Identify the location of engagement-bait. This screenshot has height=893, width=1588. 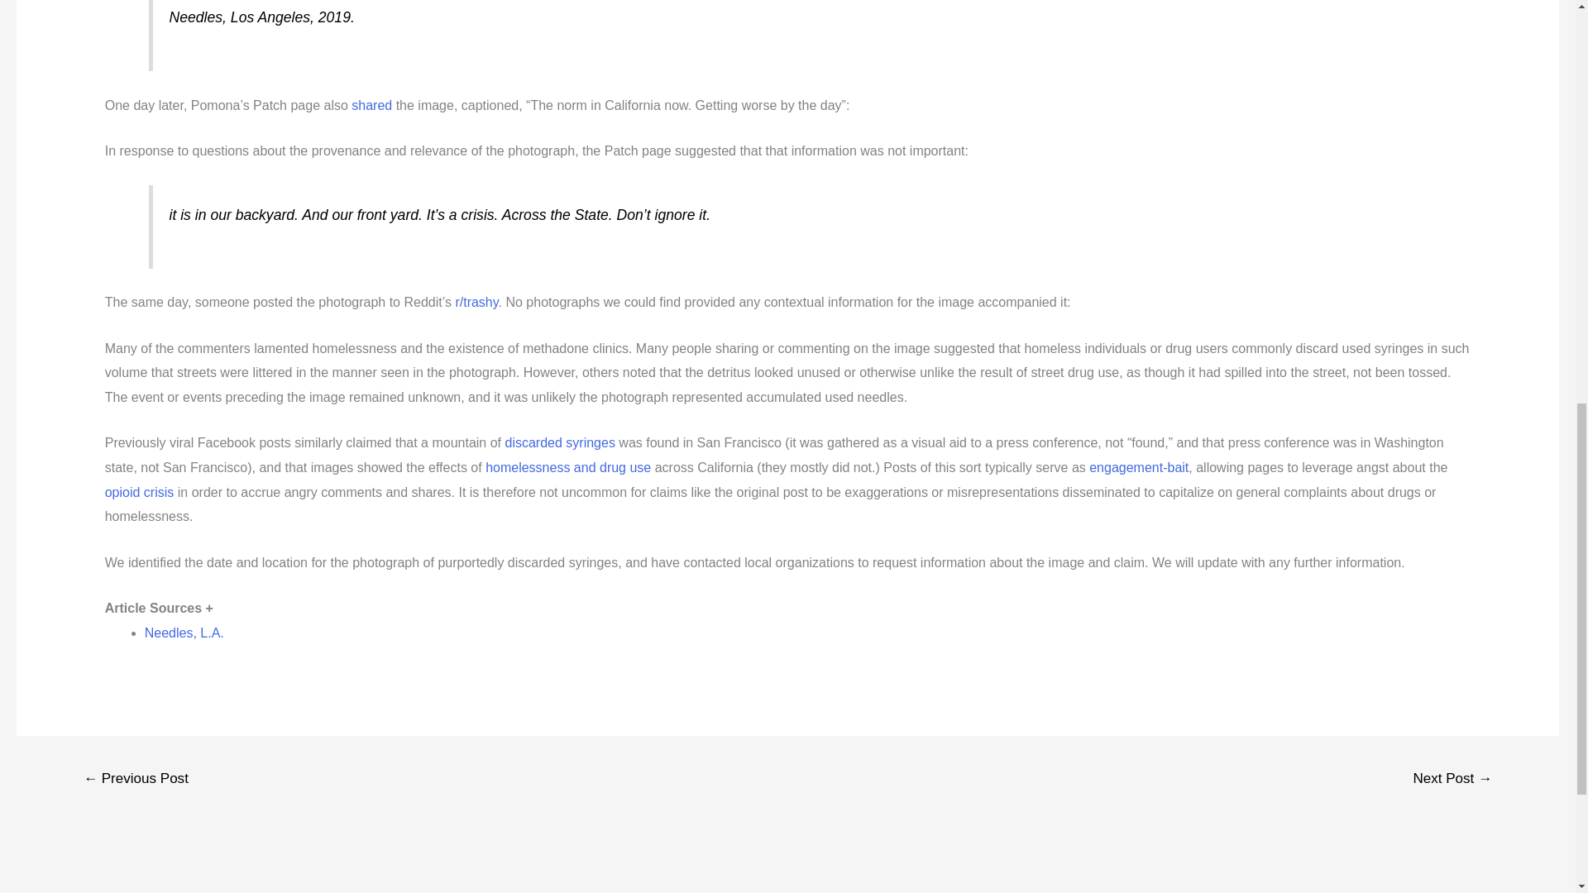
(1138, 467).